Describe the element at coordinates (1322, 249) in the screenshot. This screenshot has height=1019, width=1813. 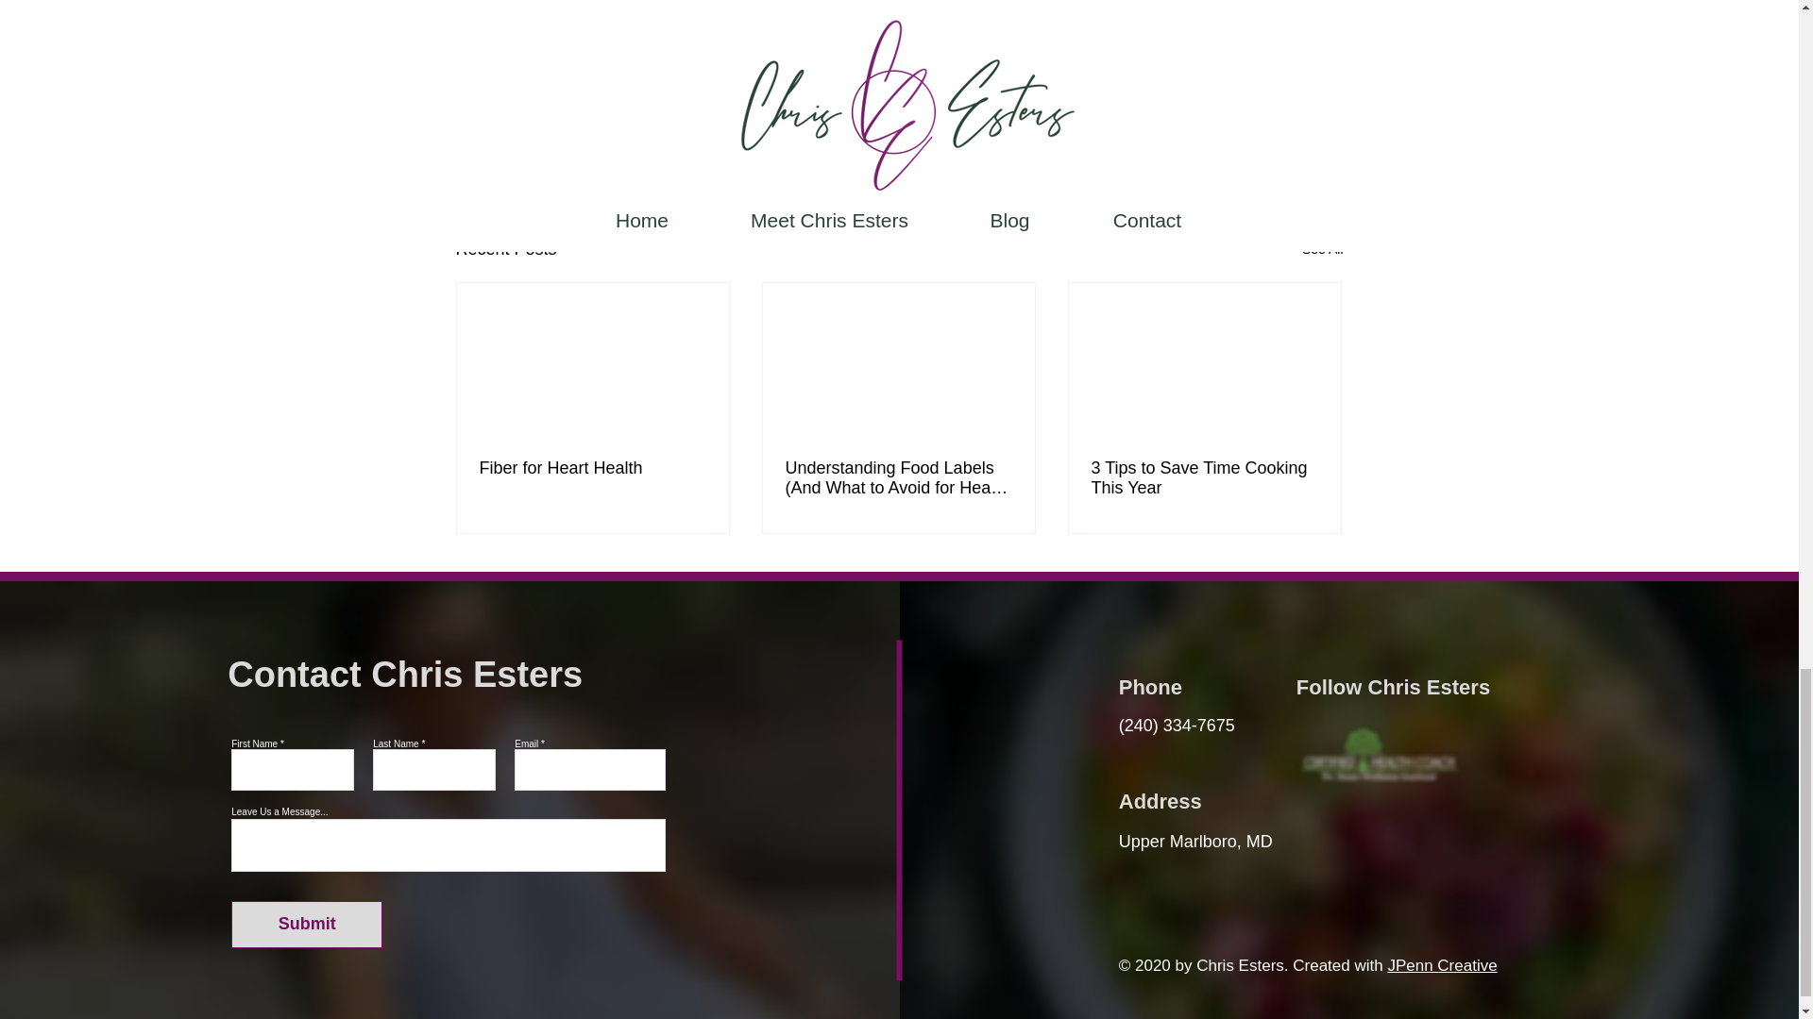
I see `See All` at that location.